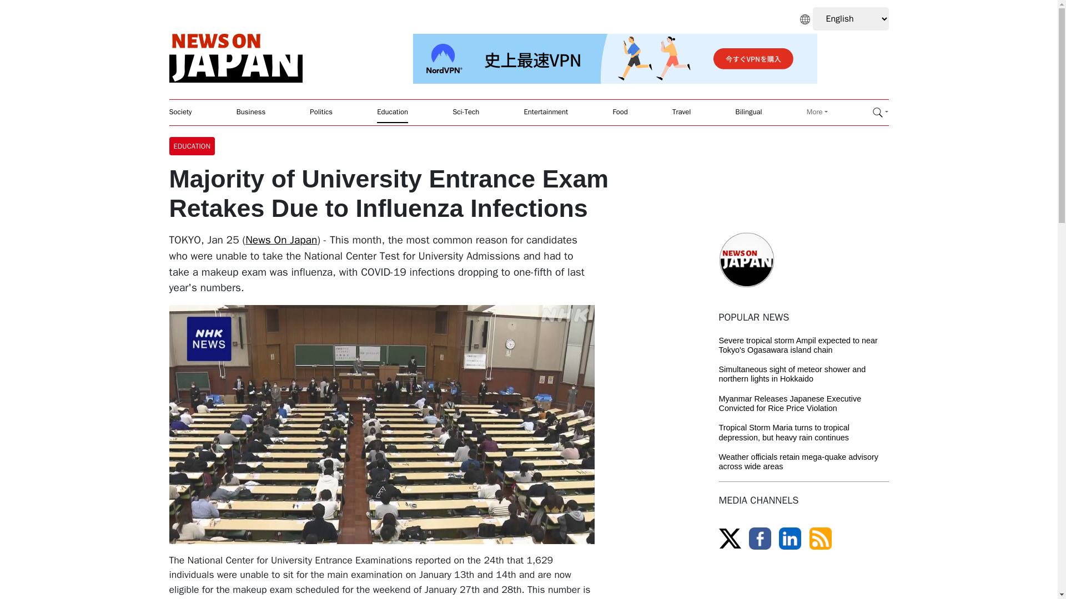 The width and height of the screenshot is (1066, 599). What do you see at coordinates (748, 112) in the screenshot?
I see `Bilingual` at bounding box center [748, 112].